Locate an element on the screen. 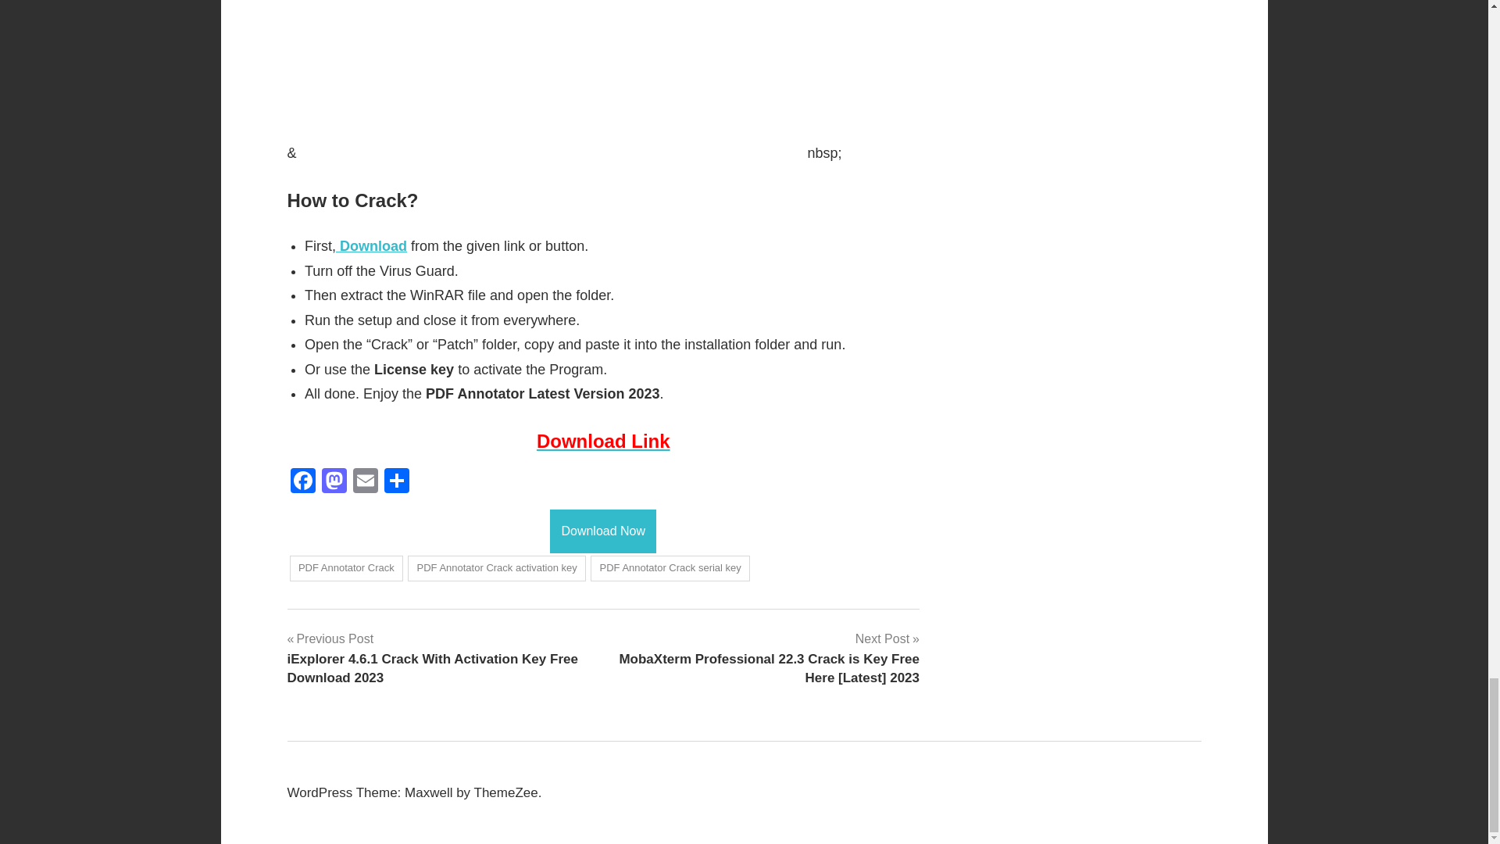 This screenshot has width=1500, height=844. PDF Annotator Crack activation key is located at coordinates (497, 568).